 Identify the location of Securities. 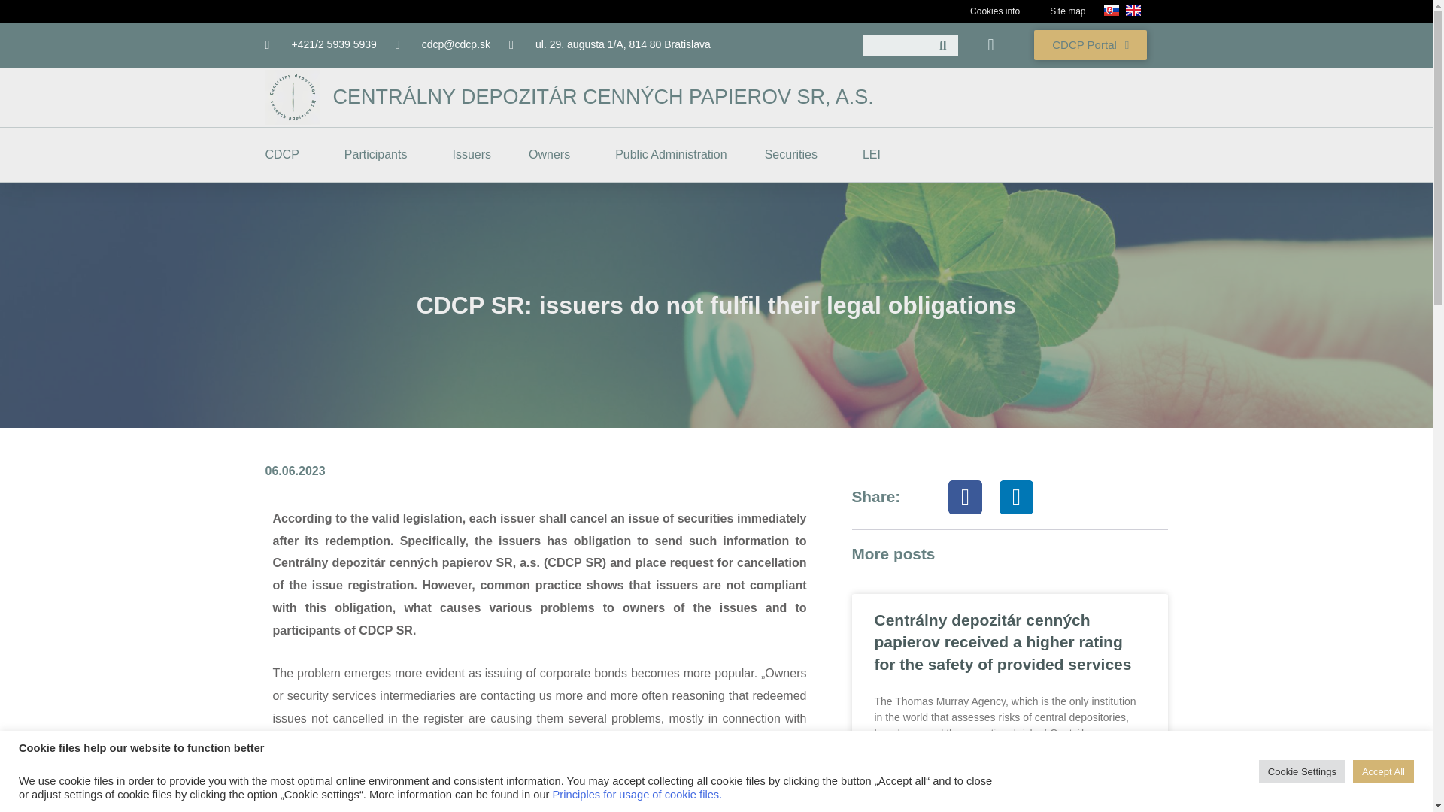
(794, 154).